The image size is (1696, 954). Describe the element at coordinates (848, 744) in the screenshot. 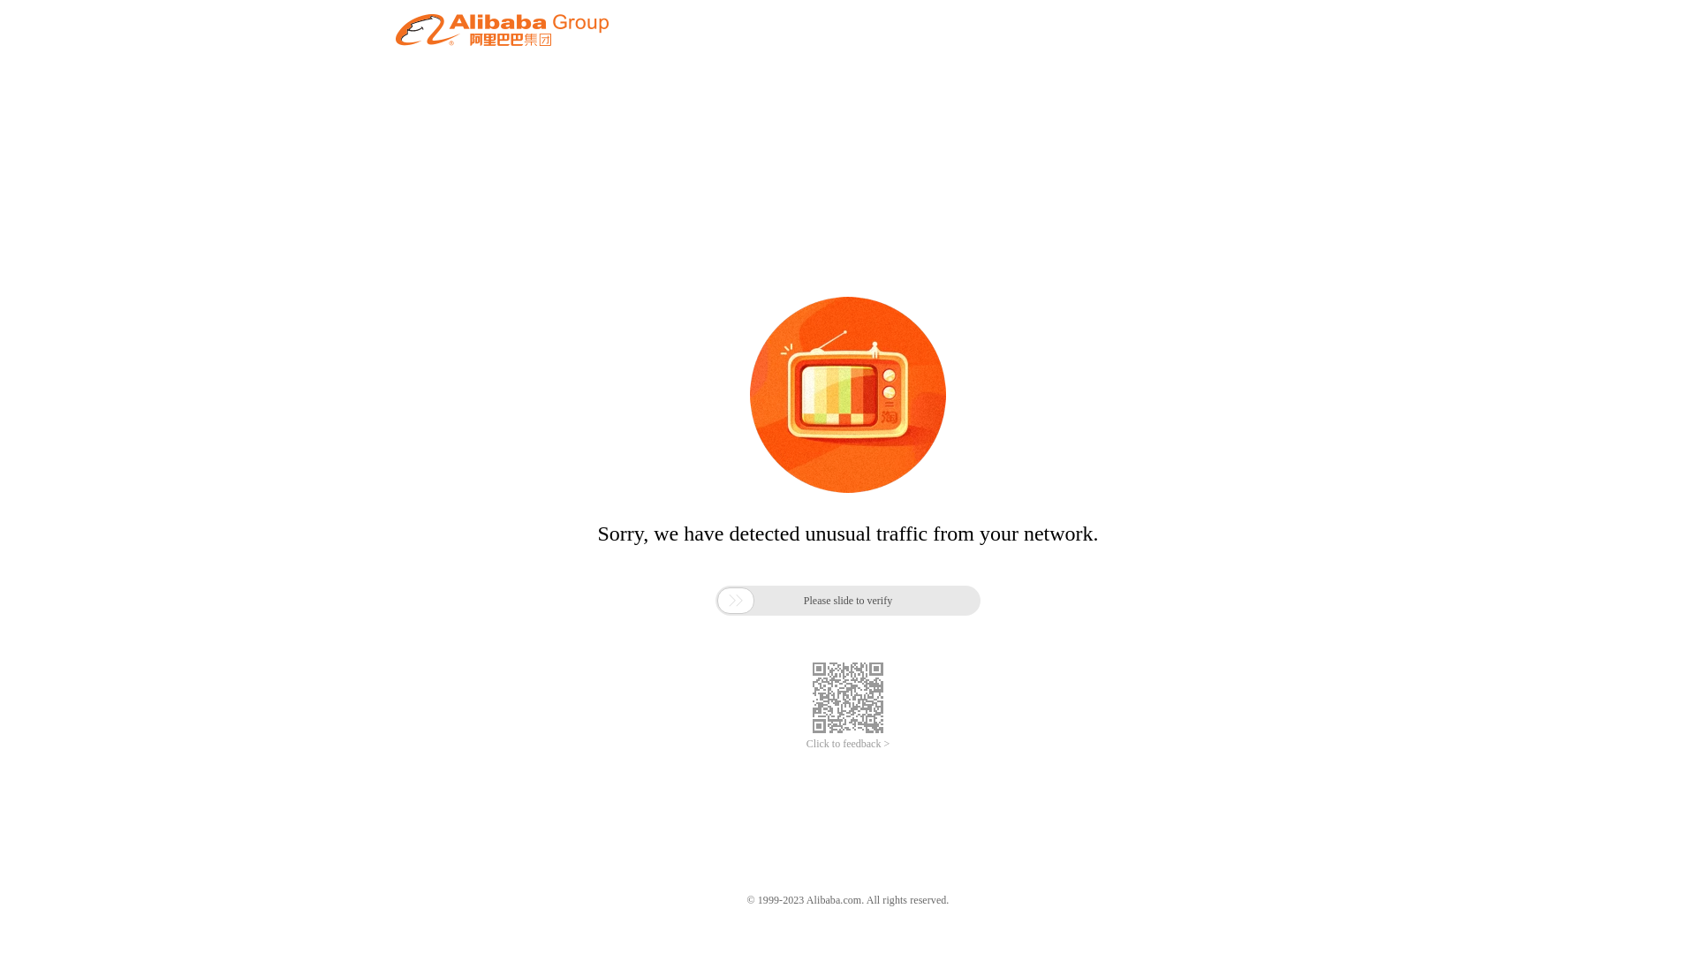

I see `Click to feedback >` at that location.